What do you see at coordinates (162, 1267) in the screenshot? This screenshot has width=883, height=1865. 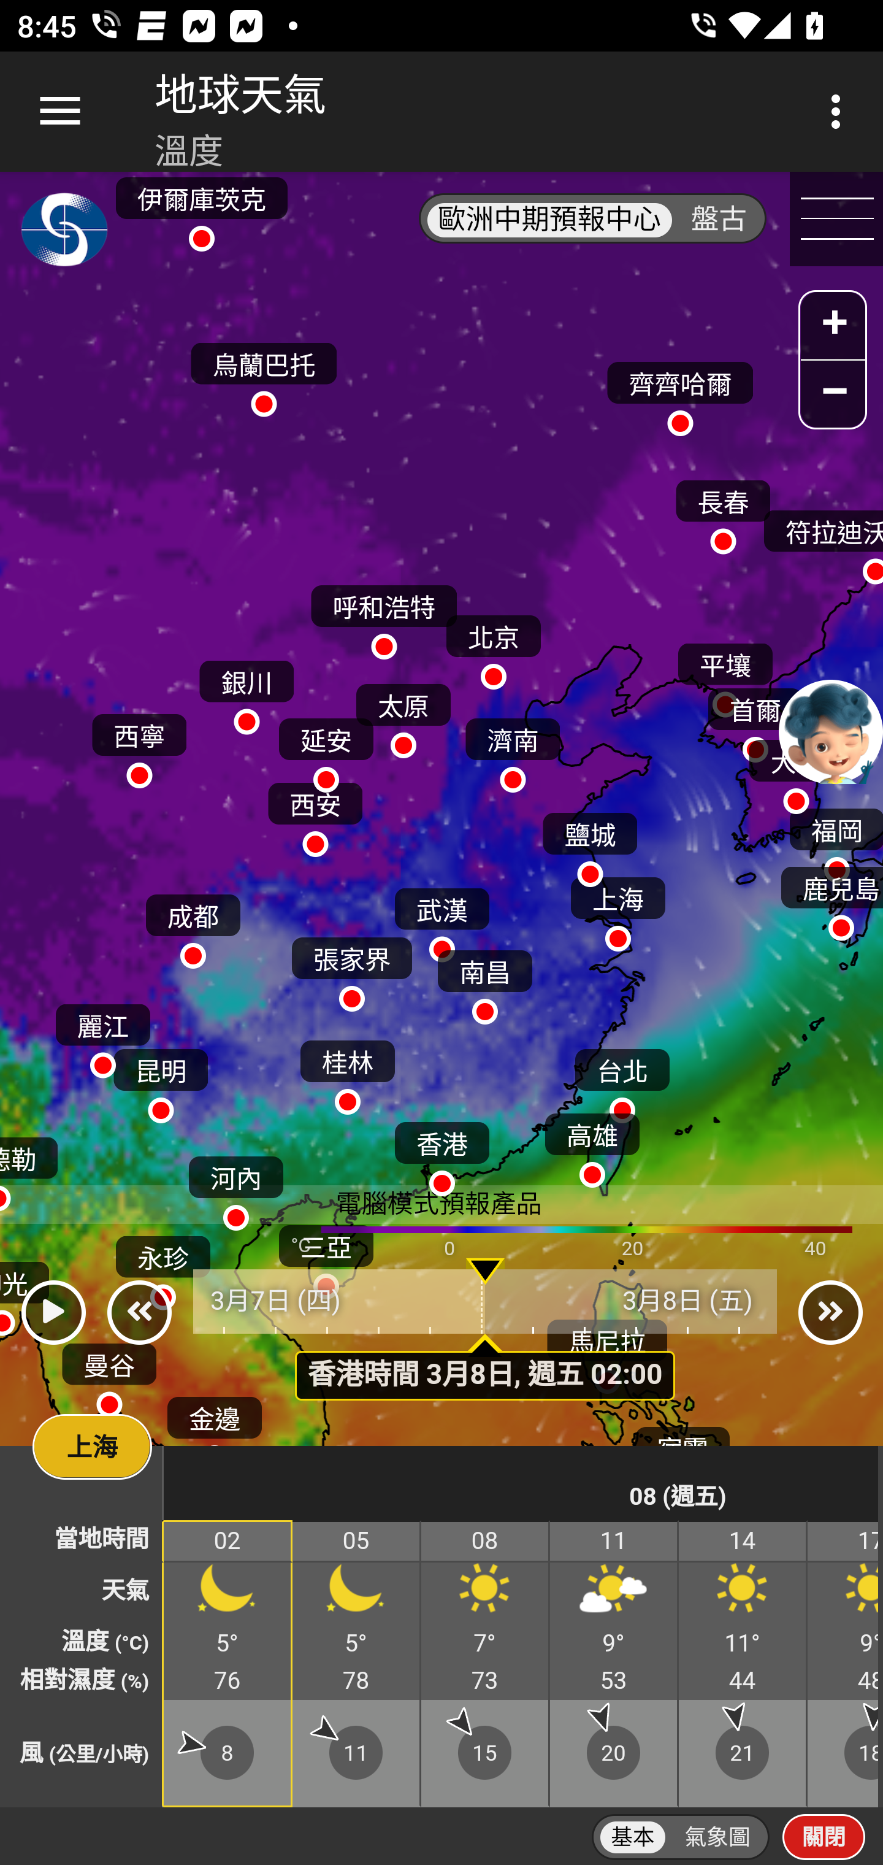 I see `永珍` at bounding box center [162, 1267].